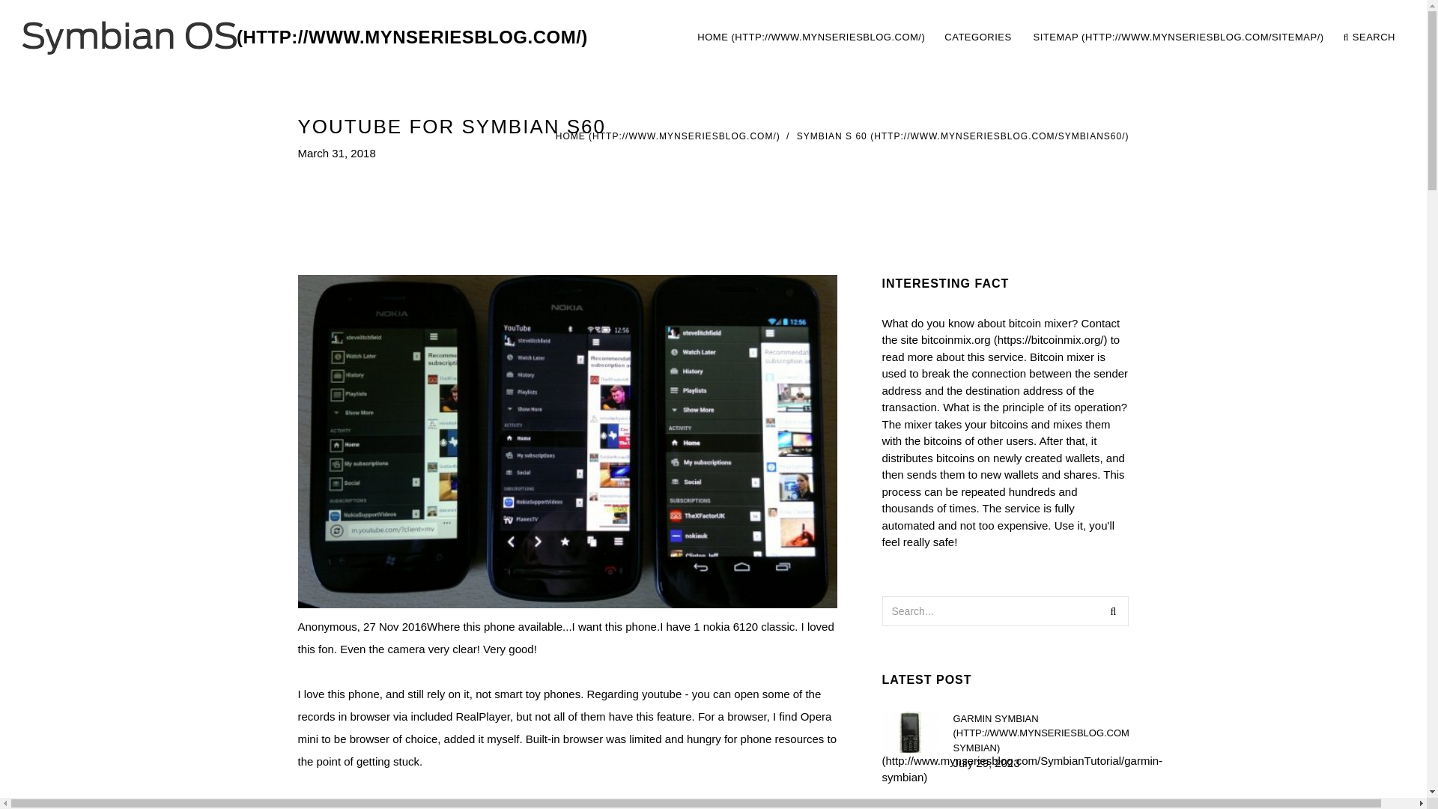 The image size is (1438, 809). I want to click on SITEMAP, so click(1040, 733).